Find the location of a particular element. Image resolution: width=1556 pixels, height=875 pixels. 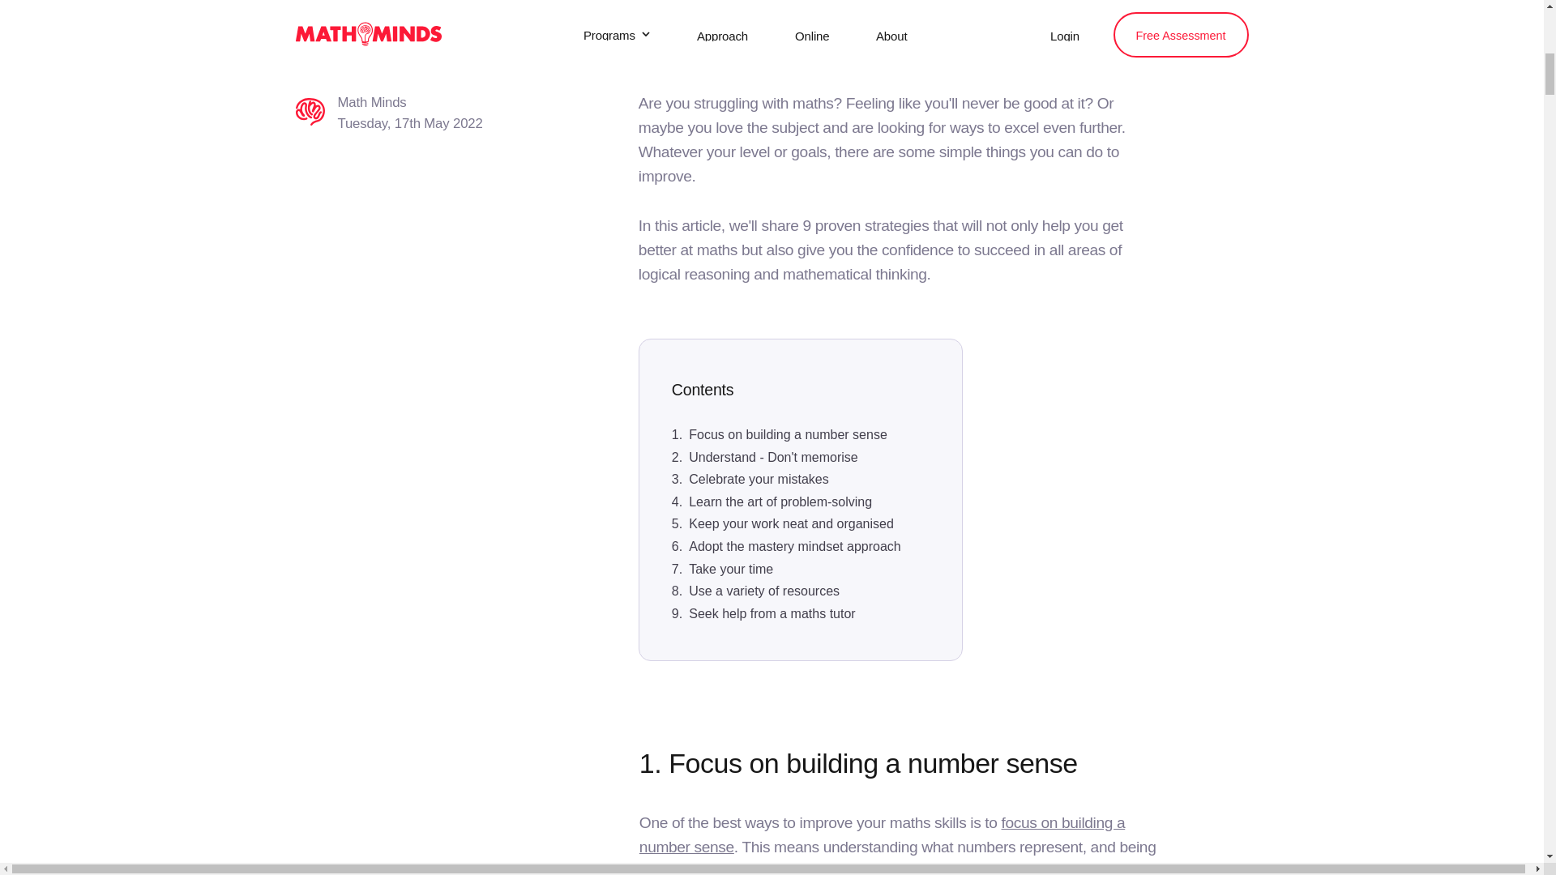

Celebrate your mistakes is located at coordinates (759, 480).